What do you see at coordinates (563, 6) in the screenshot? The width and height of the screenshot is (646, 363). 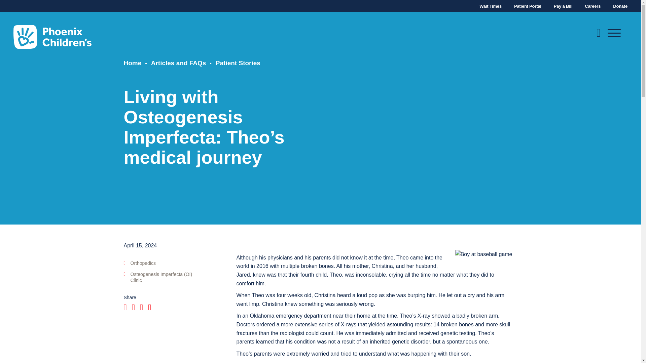 I see `Pay a Bill` at bounding box center [563, 6].